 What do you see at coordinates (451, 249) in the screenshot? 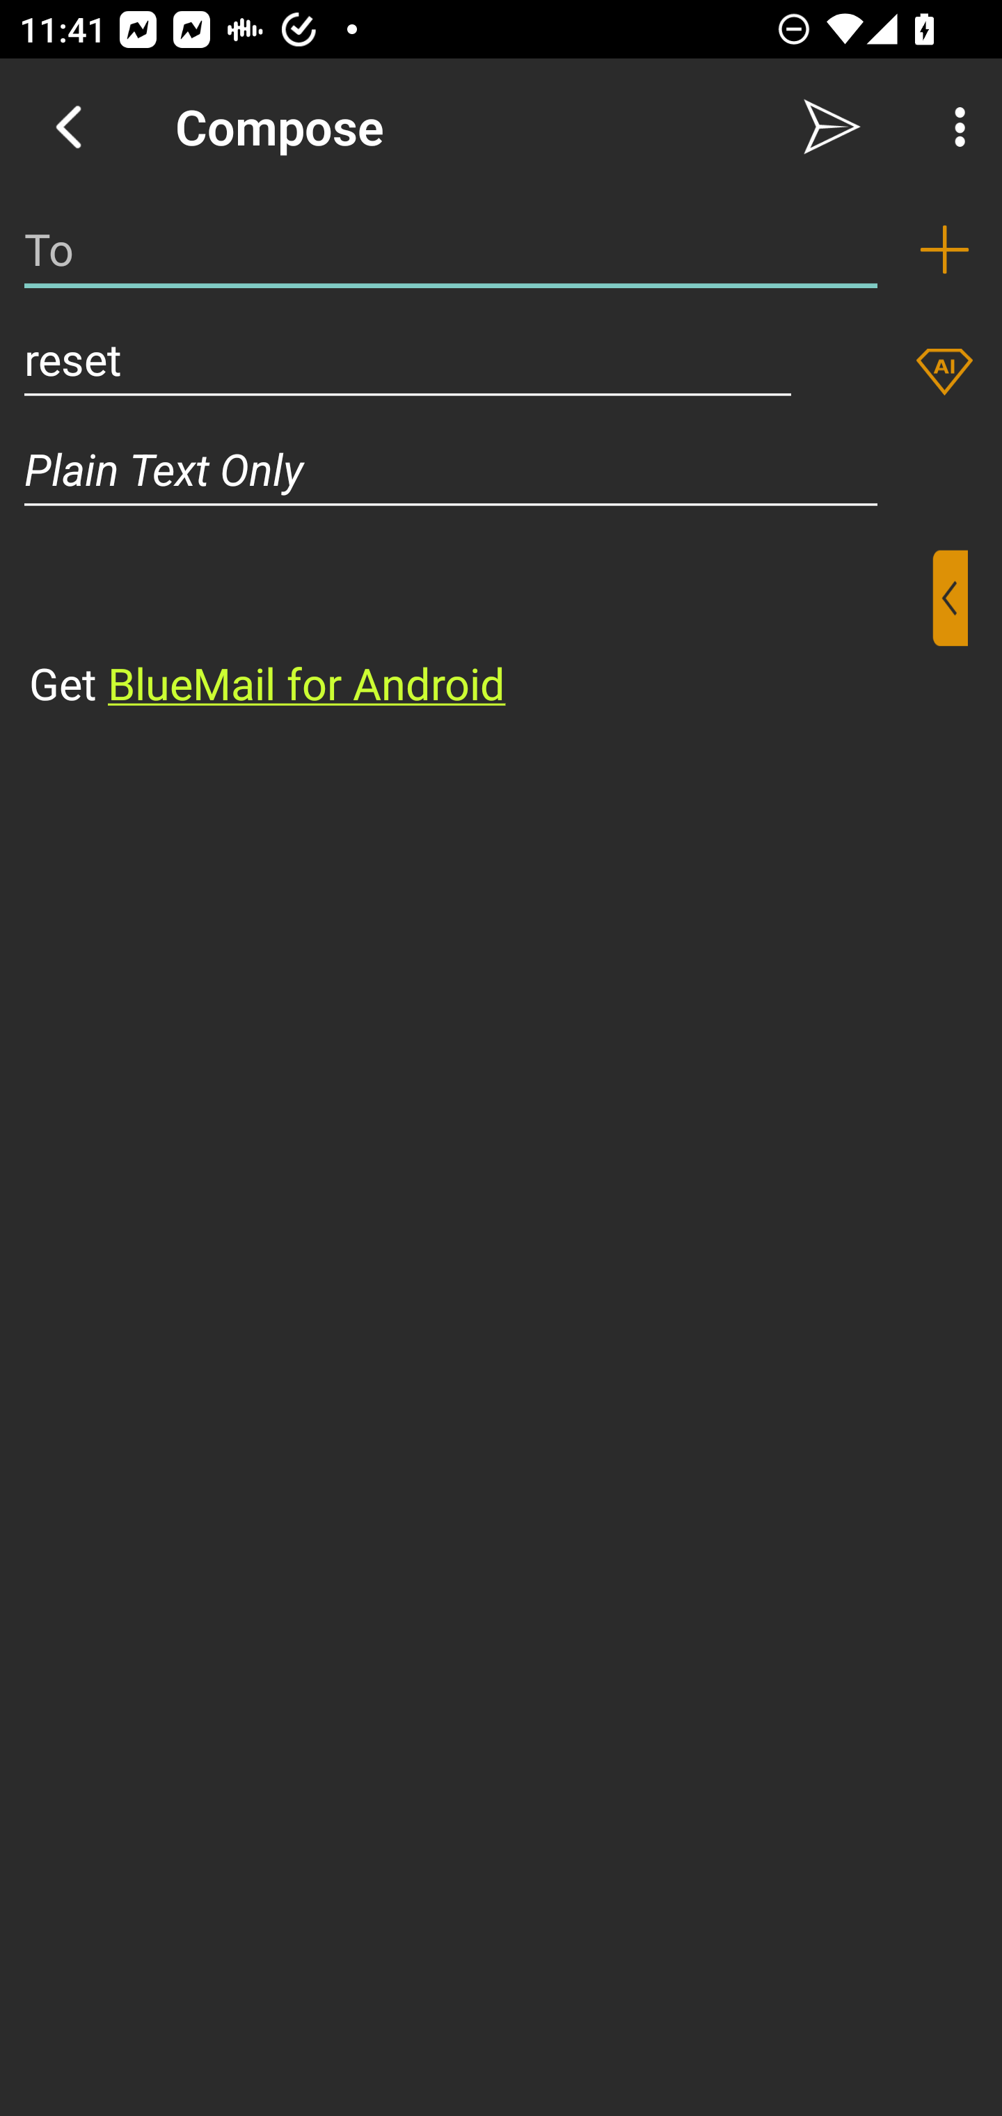
I see `To` at bounding box center [451, 249].